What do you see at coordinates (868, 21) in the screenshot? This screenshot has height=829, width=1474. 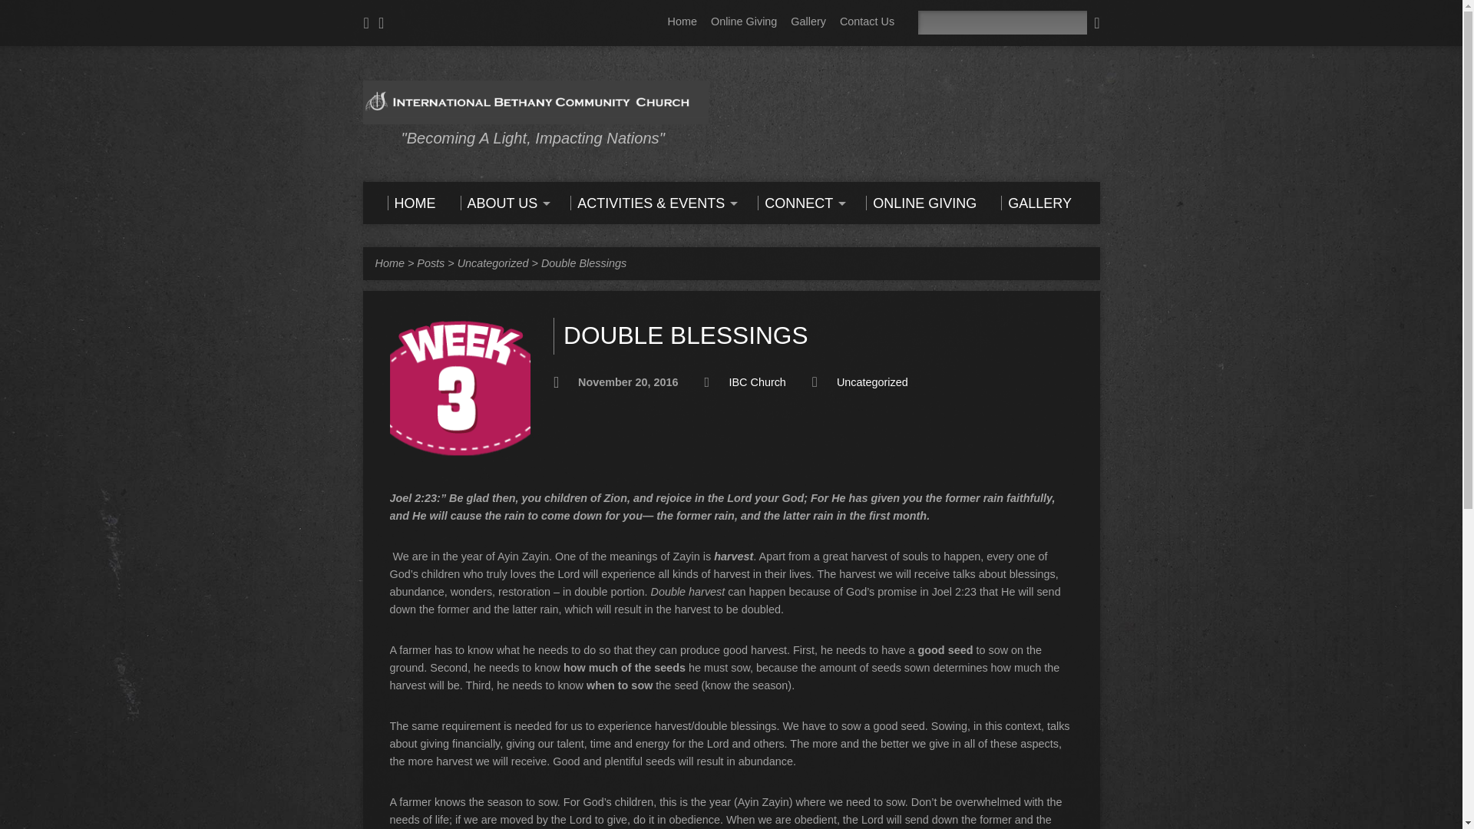 I see `Contact Us` at bounding box center [868, 21].